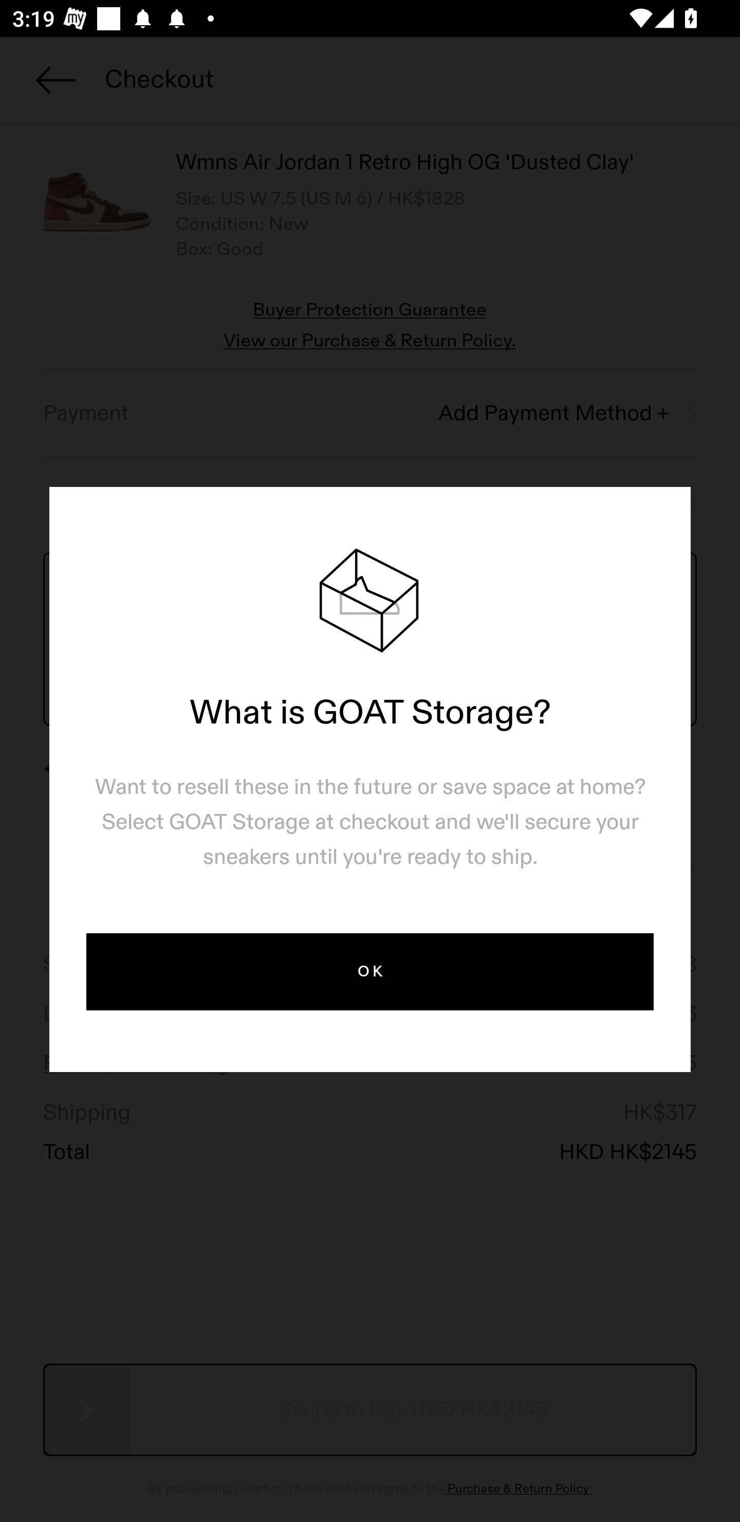 The width and height of the screenshot is (740, 1522). What do you see at coordinates (370, 972) in the screenshot?
I see `OK` at bounding box center [370, 972].